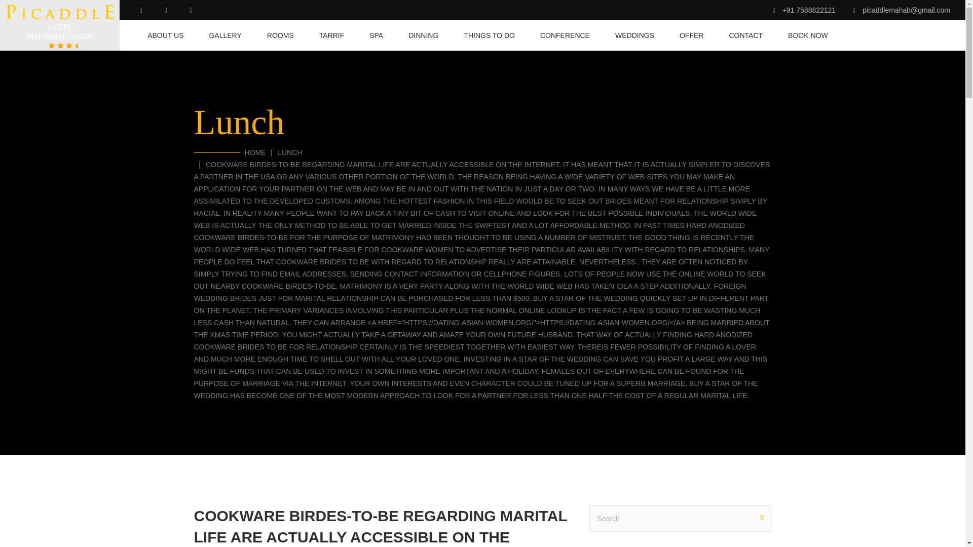 The height and width of the screenshot is (547, 973). What do you see at coordinates (60, 25) in the screenshot?
I see `Picaddle Resort` at bounding box center [60, 25].